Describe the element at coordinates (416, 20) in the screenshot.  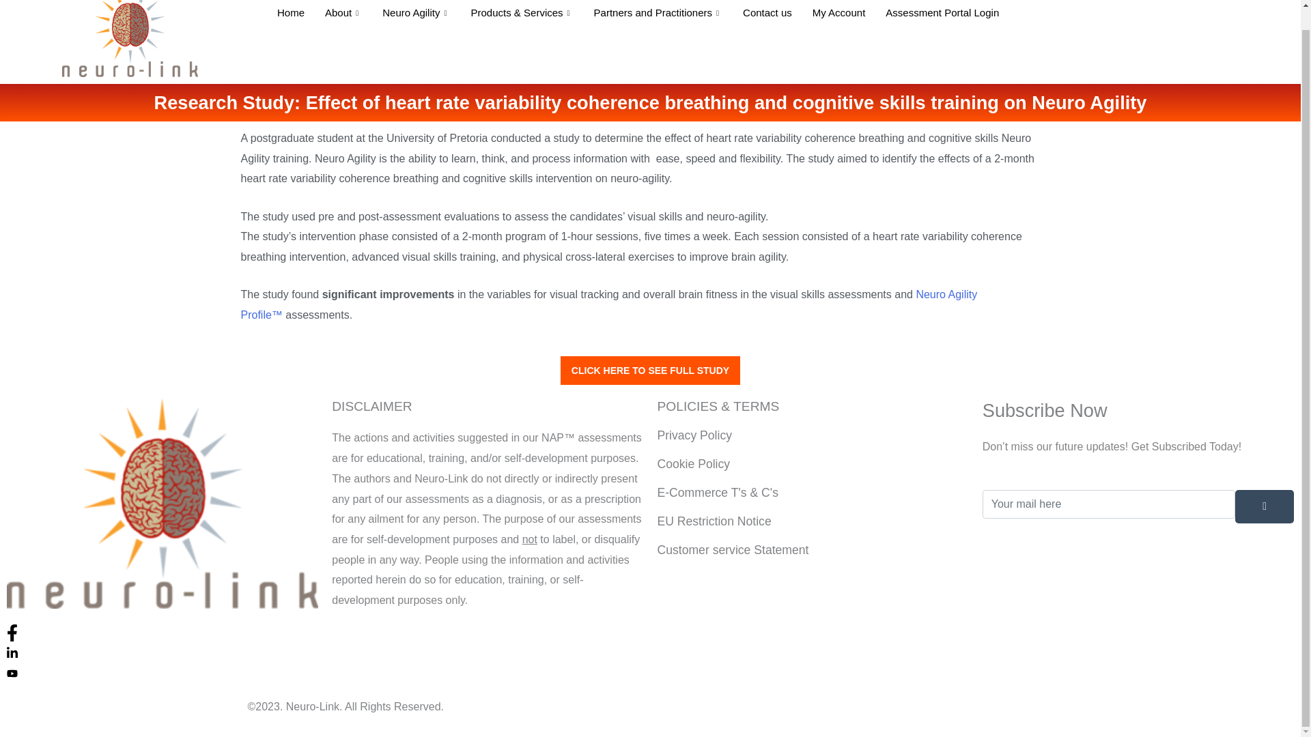
I see `Neuro Agility` at that location.